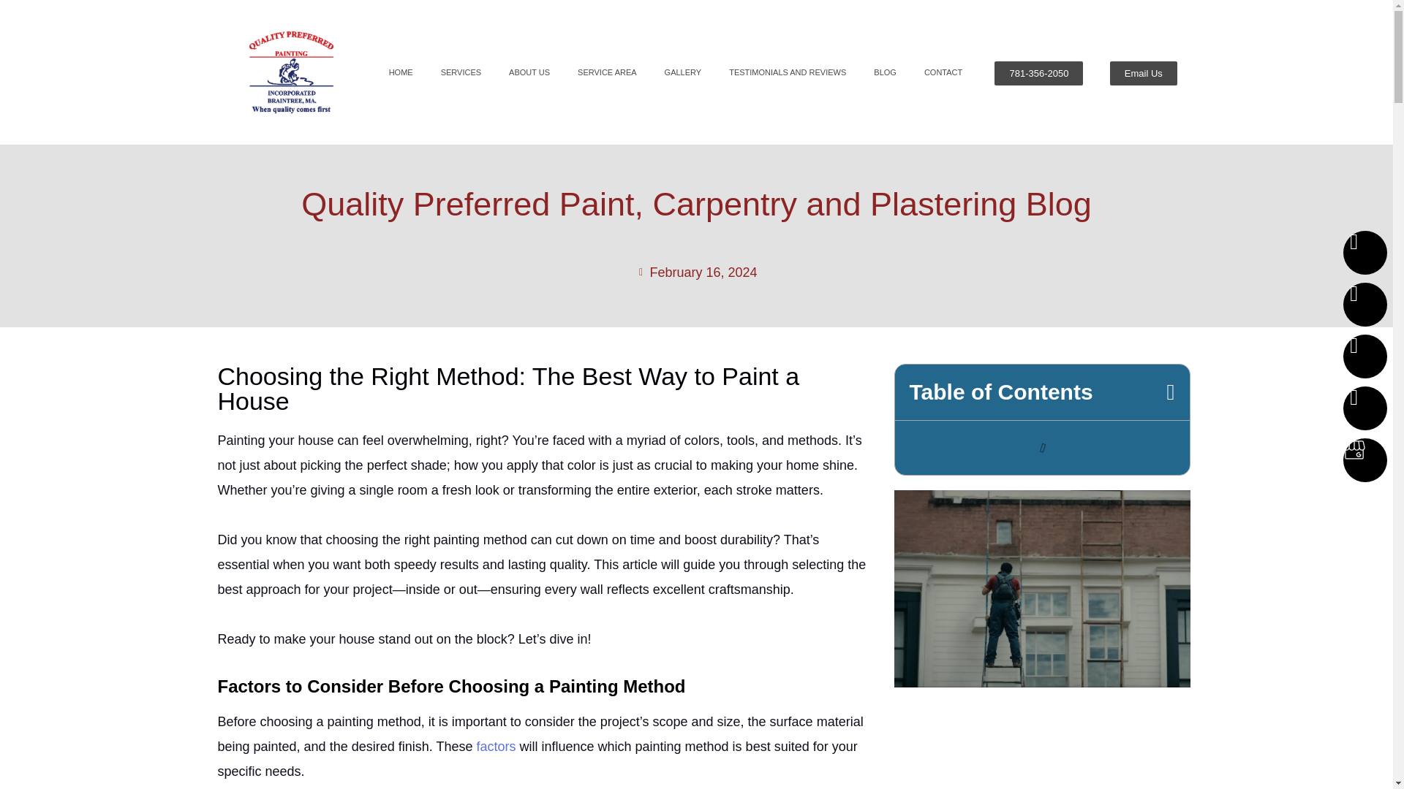 Image resolution: width=1404 pixels, height=789 pixels. Describe the element at coordinates (529, 72) in the screenshot. I see `ABOUT US` at that location.